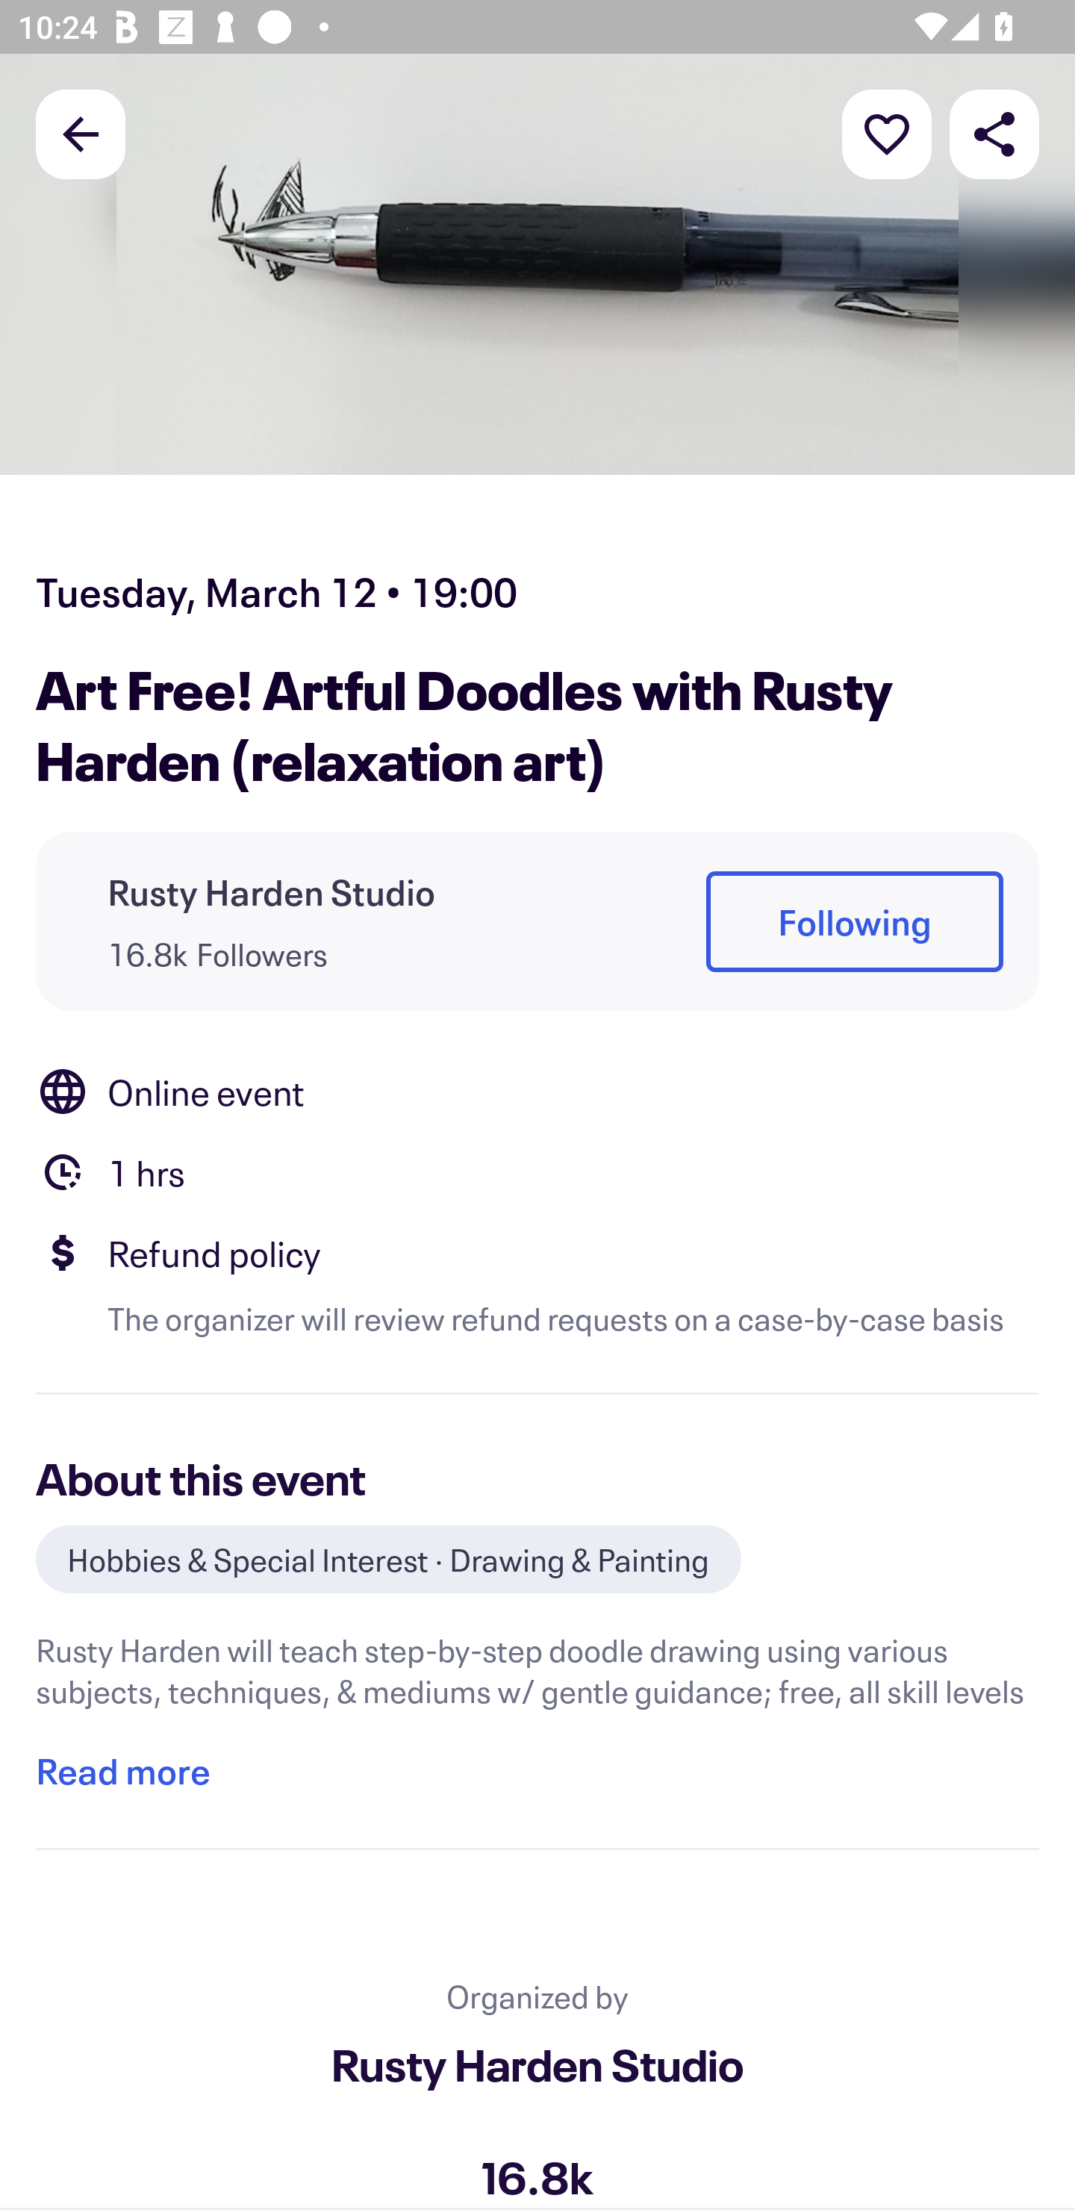  I want to click on Rusty Harden Studio, so click(537, 2064).